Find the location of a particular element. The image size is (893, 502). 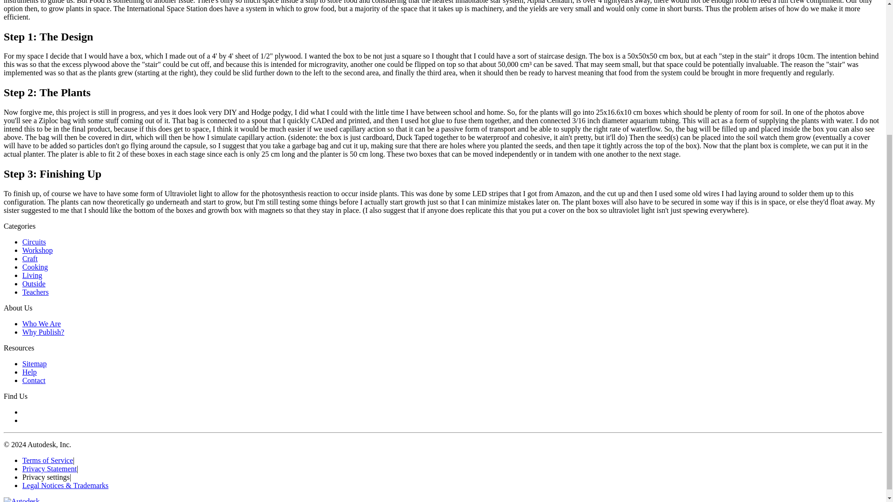

Who We Are is located at coordinates (41, 324).